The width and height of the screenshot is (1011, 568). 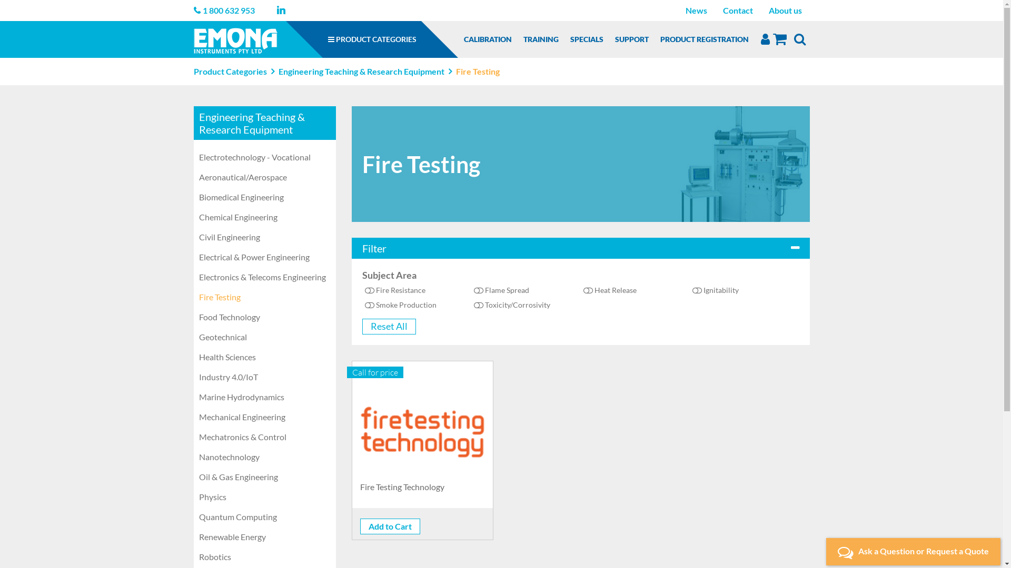 What do you see at coordinates (401, 305) in the screenshot?
I see `Smoke Production` at bounding box center [401, 305].